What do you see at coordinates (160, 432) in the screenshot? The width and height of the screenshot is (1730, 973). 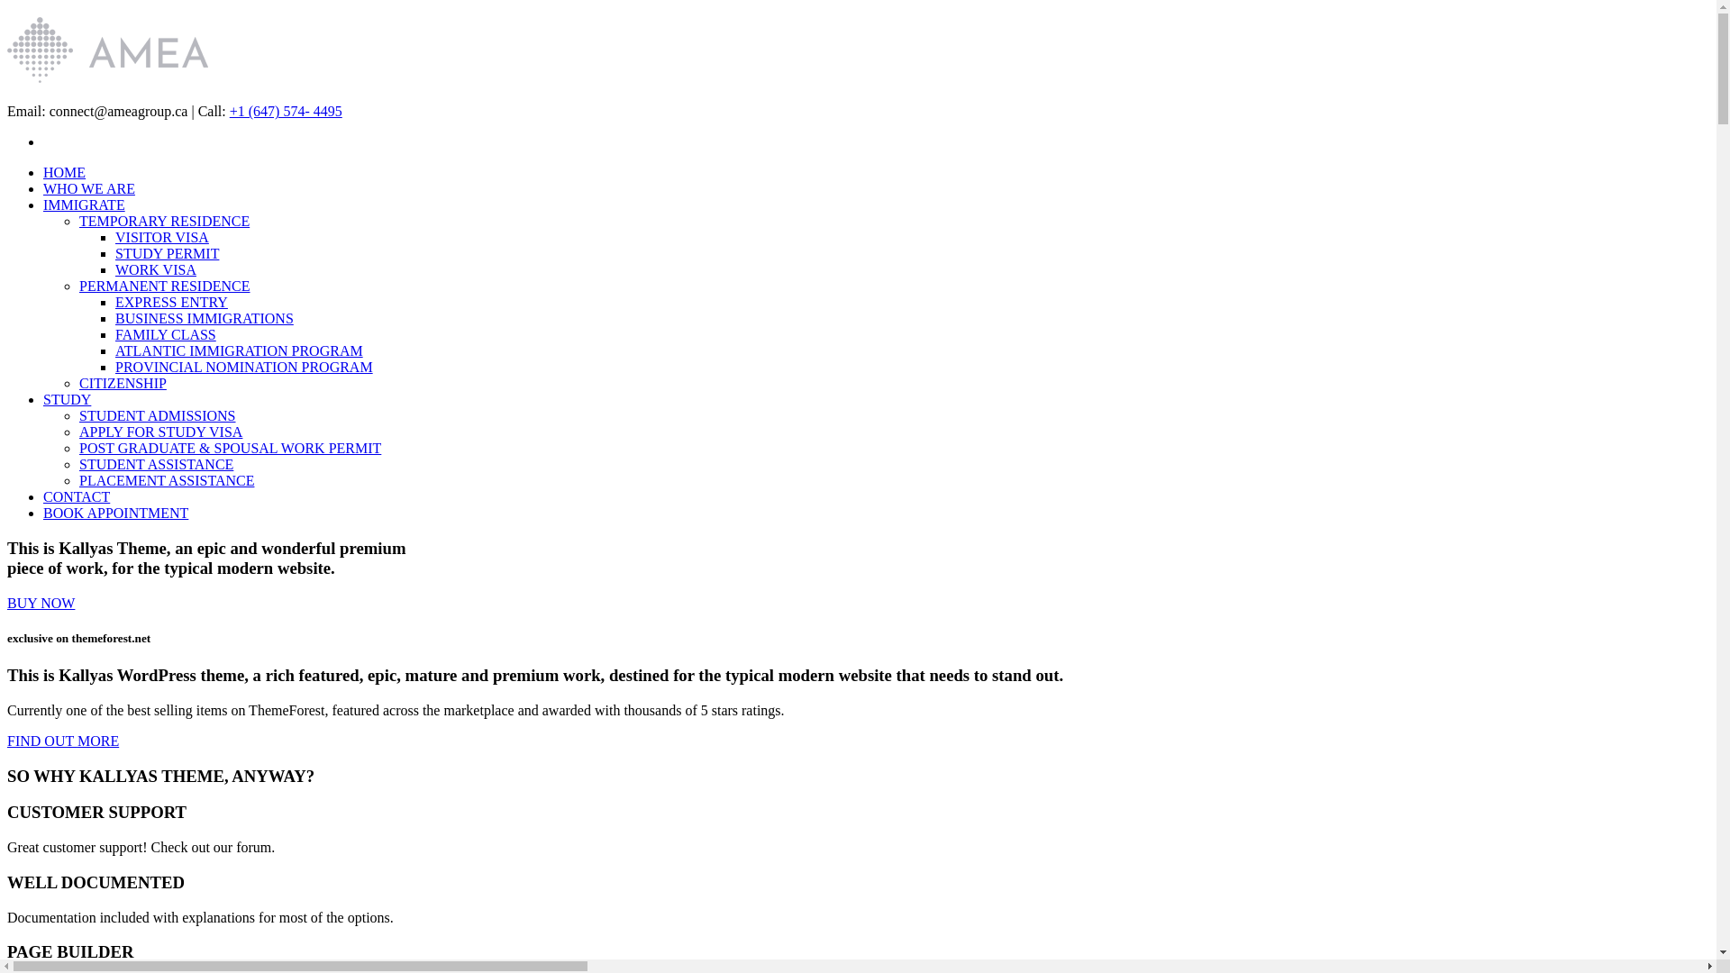 I see `APPLY FOR STUDY VISA` at bounding box center [160, 432].